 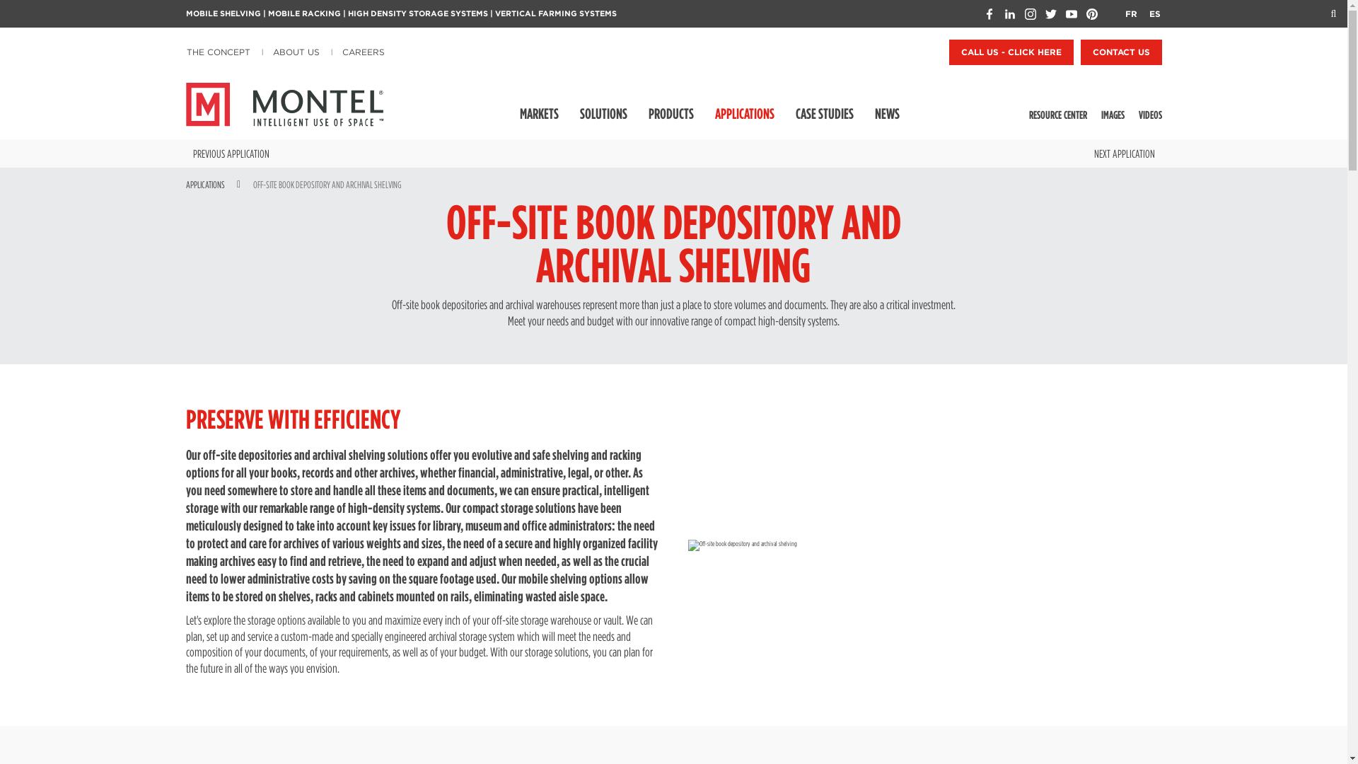 What do you see at coordinates (221, 52) in the screenshot?
I see `The Concept` at bounding box center [221, 52].